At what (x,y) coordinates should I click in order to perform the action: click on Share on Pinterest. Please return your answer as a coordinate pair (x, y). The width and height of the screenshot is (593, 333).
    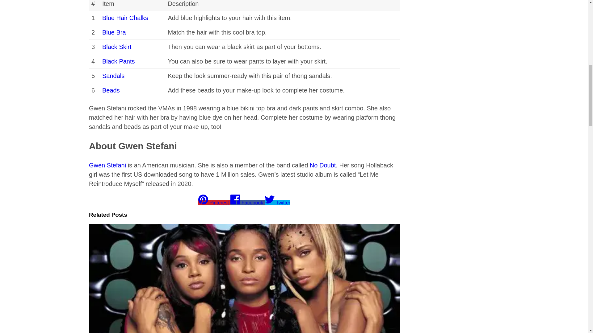
    Looking at the image, I should click on (214, 203).